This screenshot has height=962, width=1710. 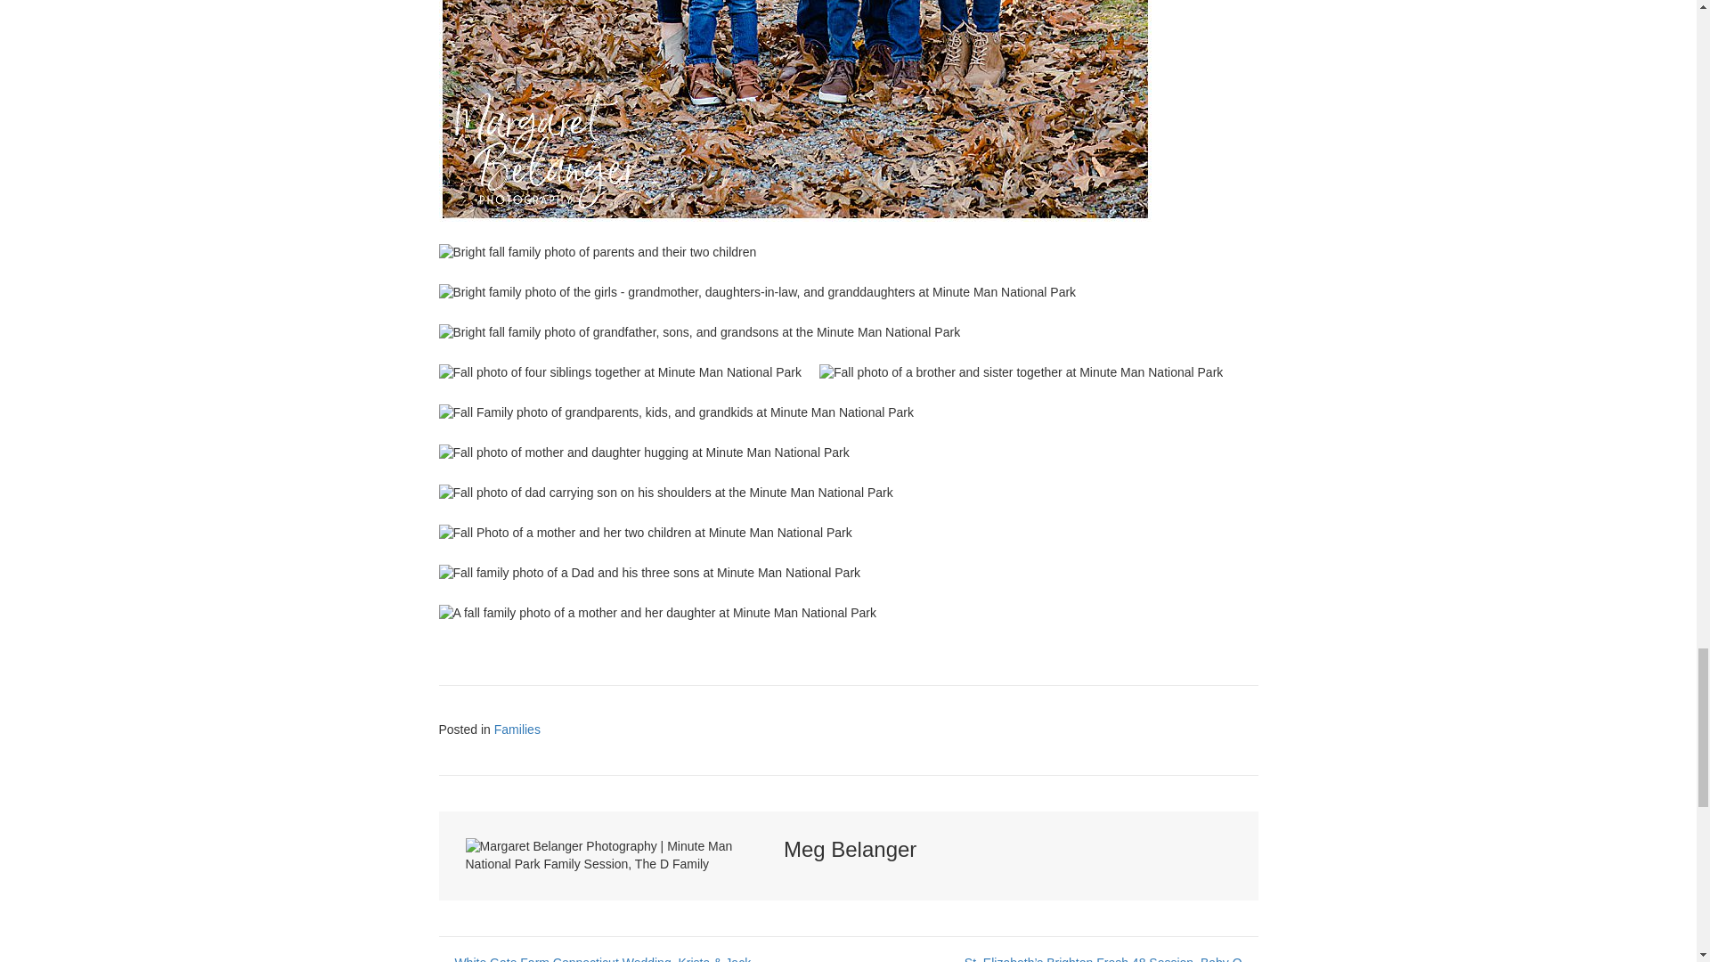 I want to click on Minute Man National Park Extended Family Session, so click(x=643, y=452).